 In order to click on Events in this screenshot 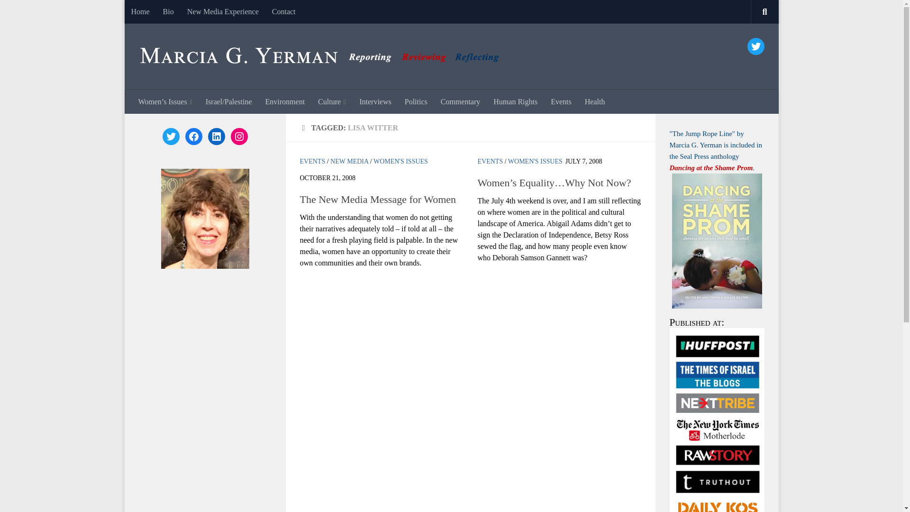, I will do `click(561, 101)`.